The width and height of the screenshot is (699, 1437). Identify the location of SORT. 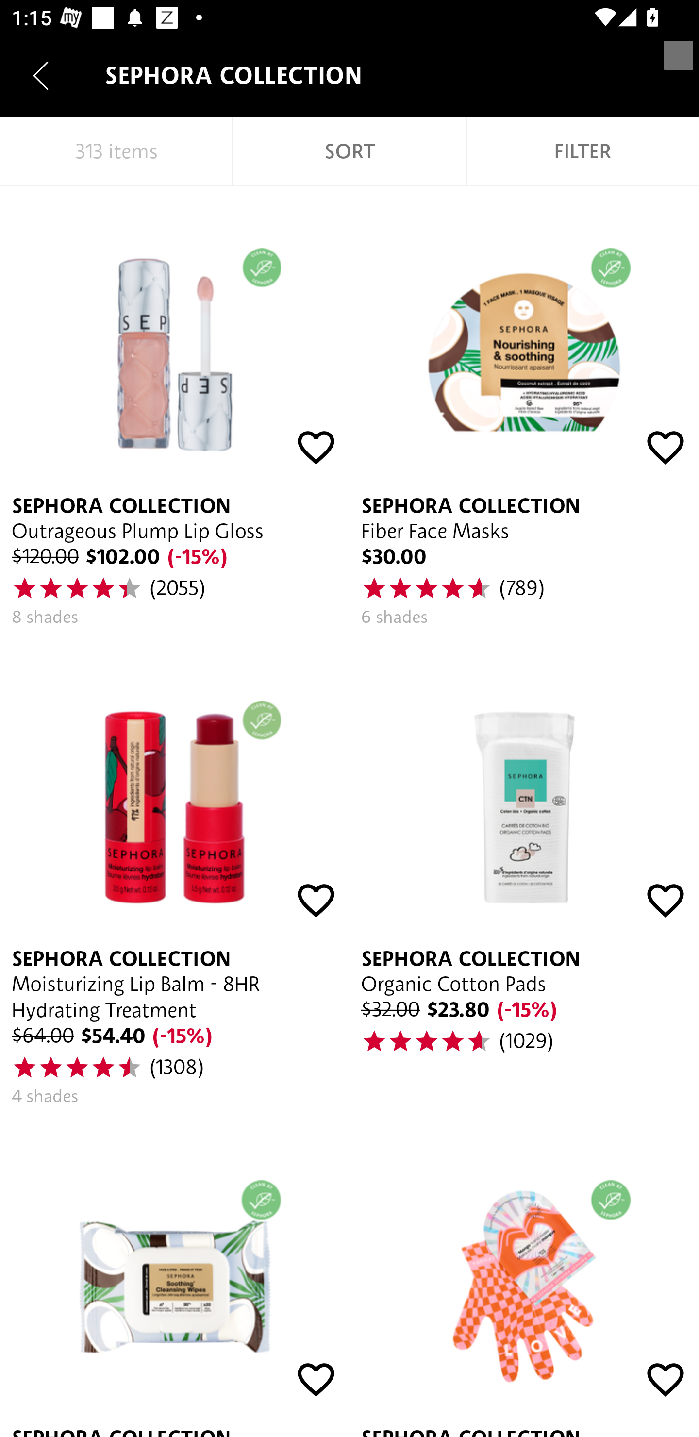
(349, 151).